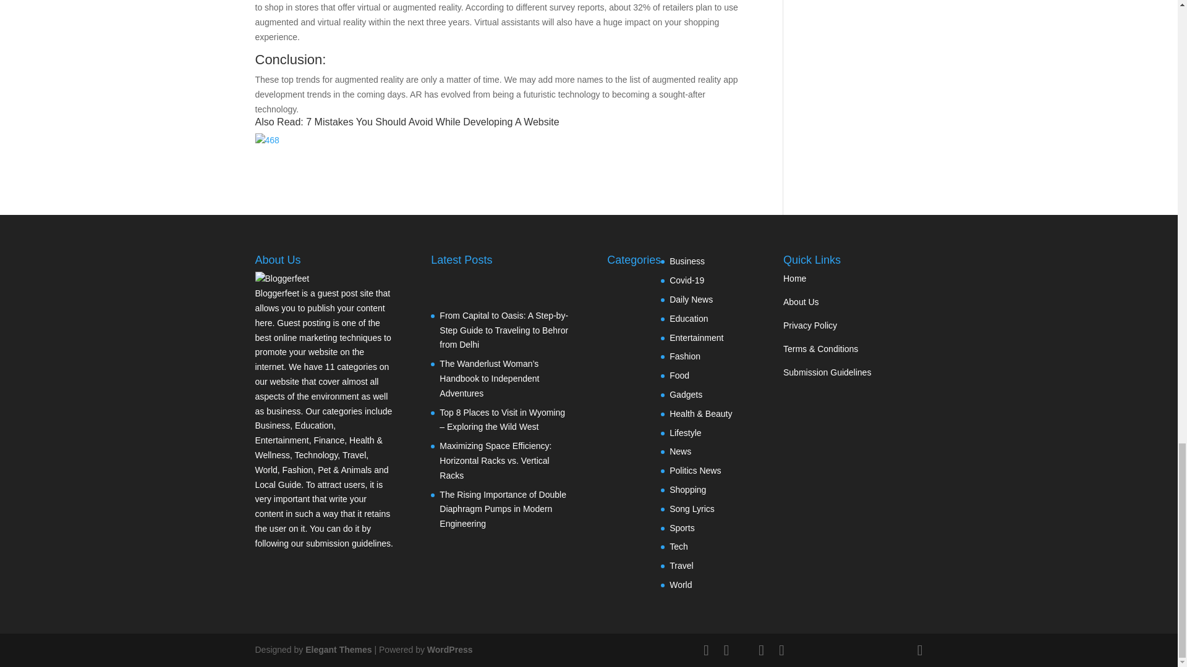  Describe the element at coordinates (687, 261) in the screenshot. I see `Business` at that location.